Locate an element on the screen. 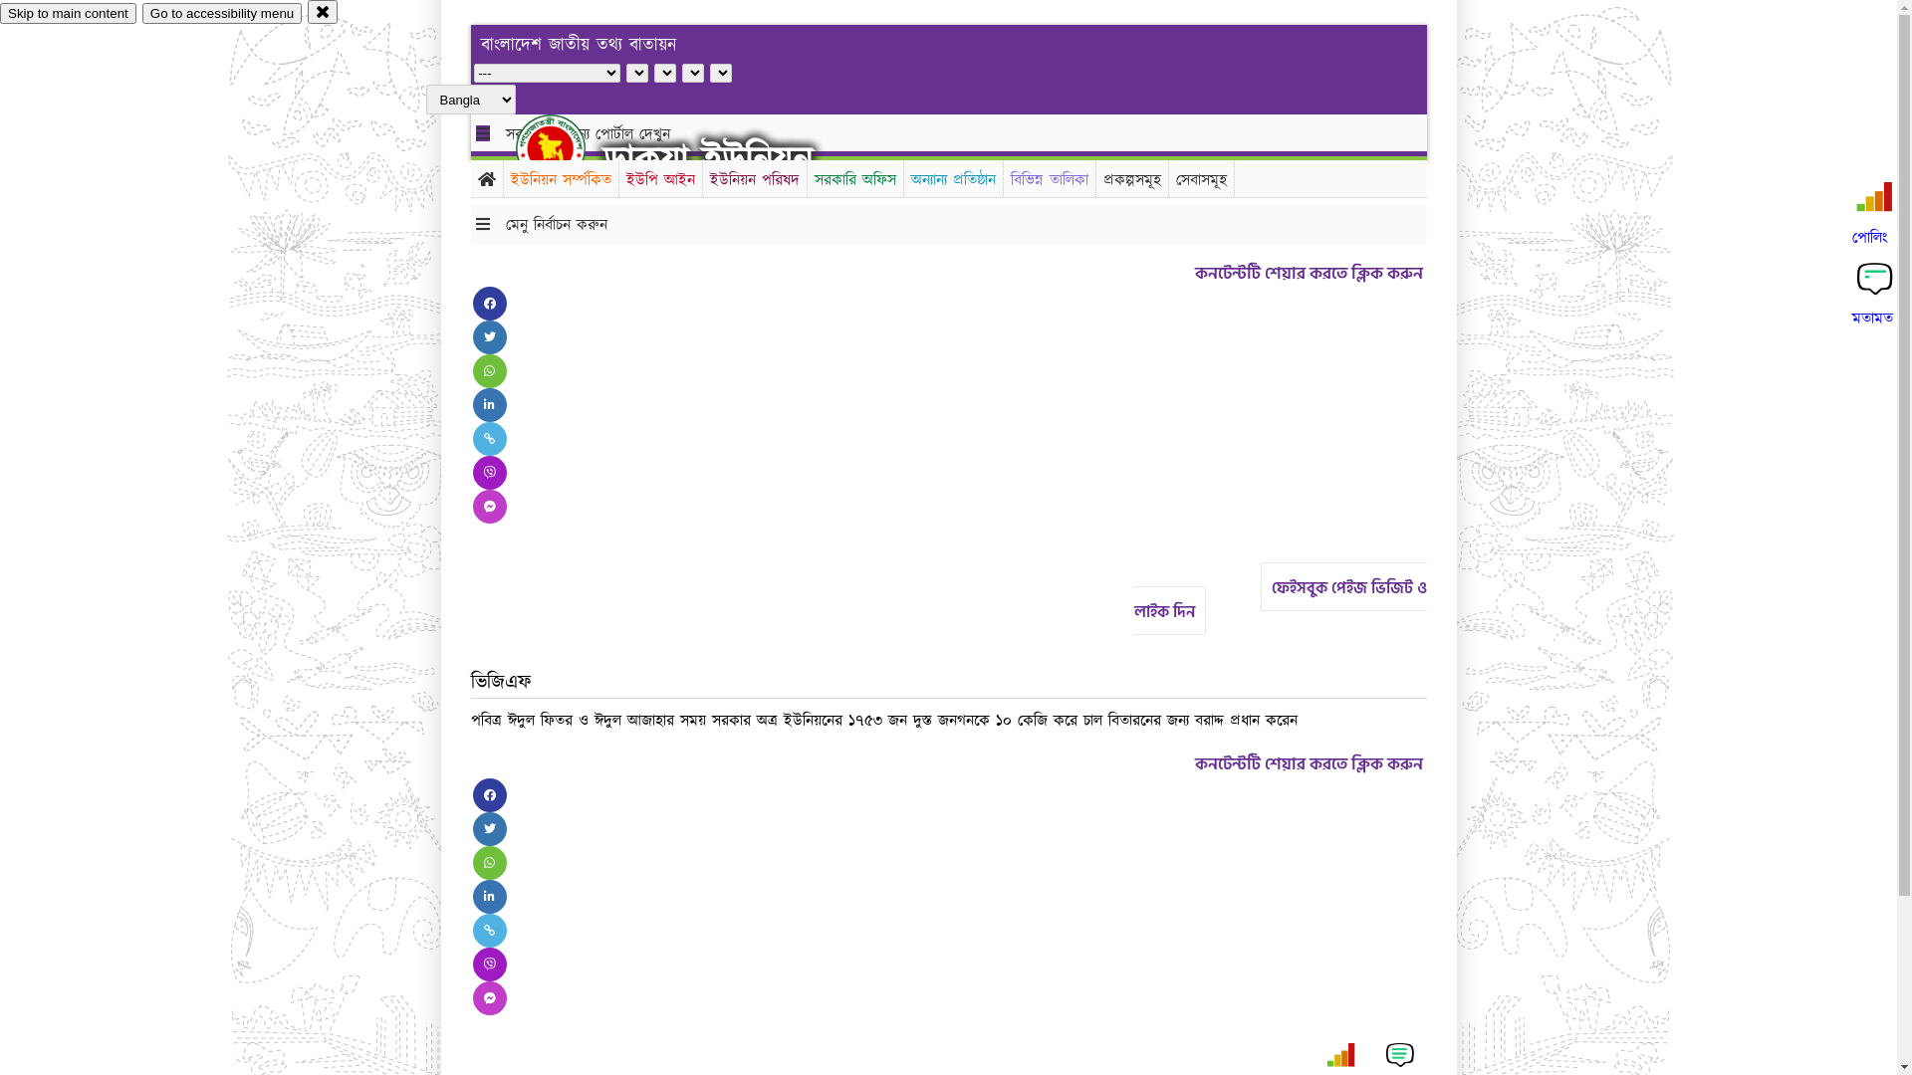 The width and height of the screenshot is (1912, 1075). Skip to main content is located at coordinates (68, 14).